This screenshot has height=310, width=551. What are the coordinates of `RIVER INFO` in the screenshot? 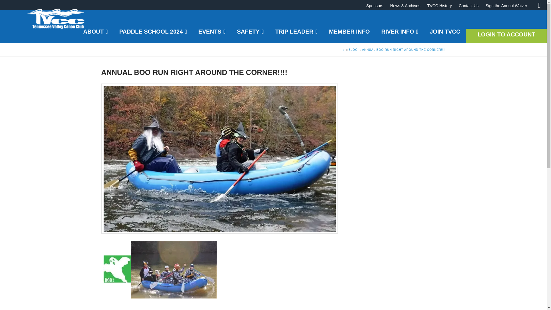 It's located at (399, 34).